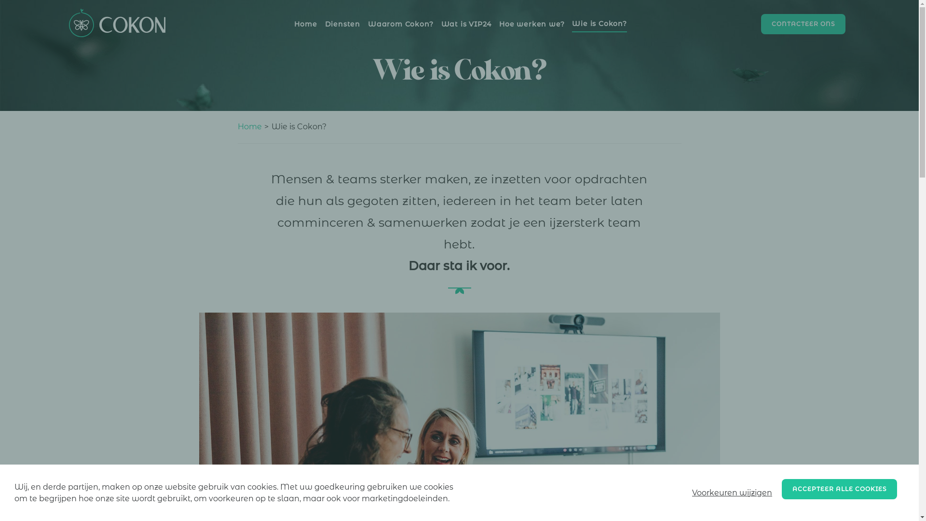  Describe the element at coordinates (342, 24) in the screenshot. I see `Diensten` at that location.